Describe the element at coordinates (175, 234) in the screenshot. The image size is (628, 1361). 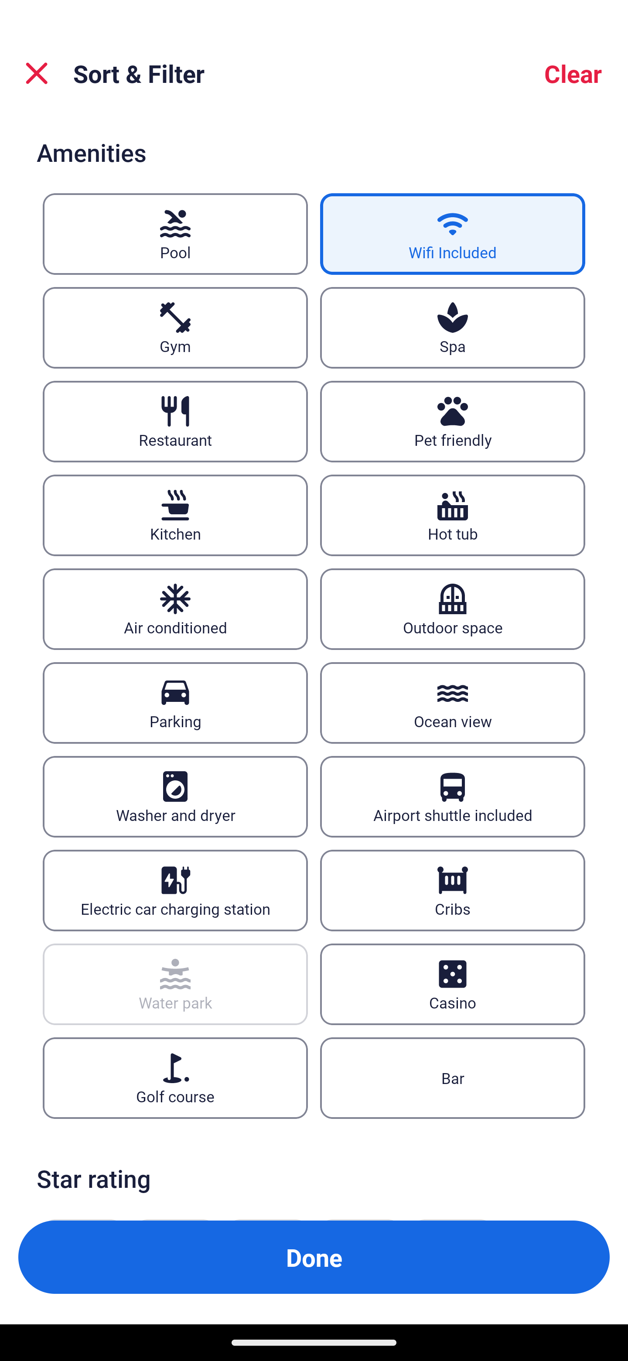
I see `Pool` at that location.